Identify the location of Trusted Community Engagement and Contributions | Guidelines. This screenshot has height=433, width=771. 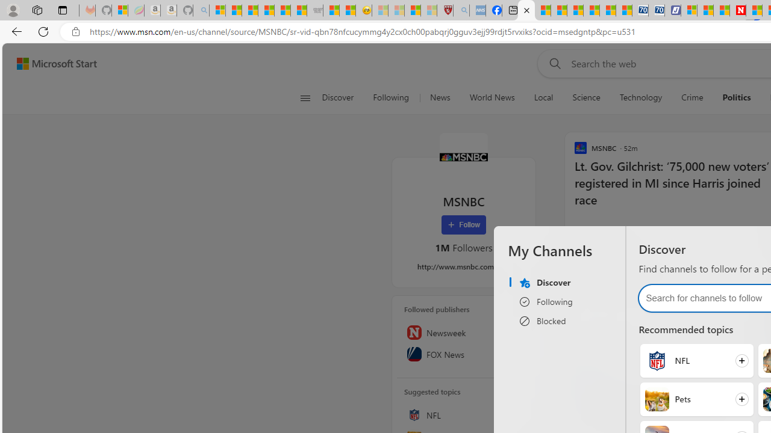
(754, 11).